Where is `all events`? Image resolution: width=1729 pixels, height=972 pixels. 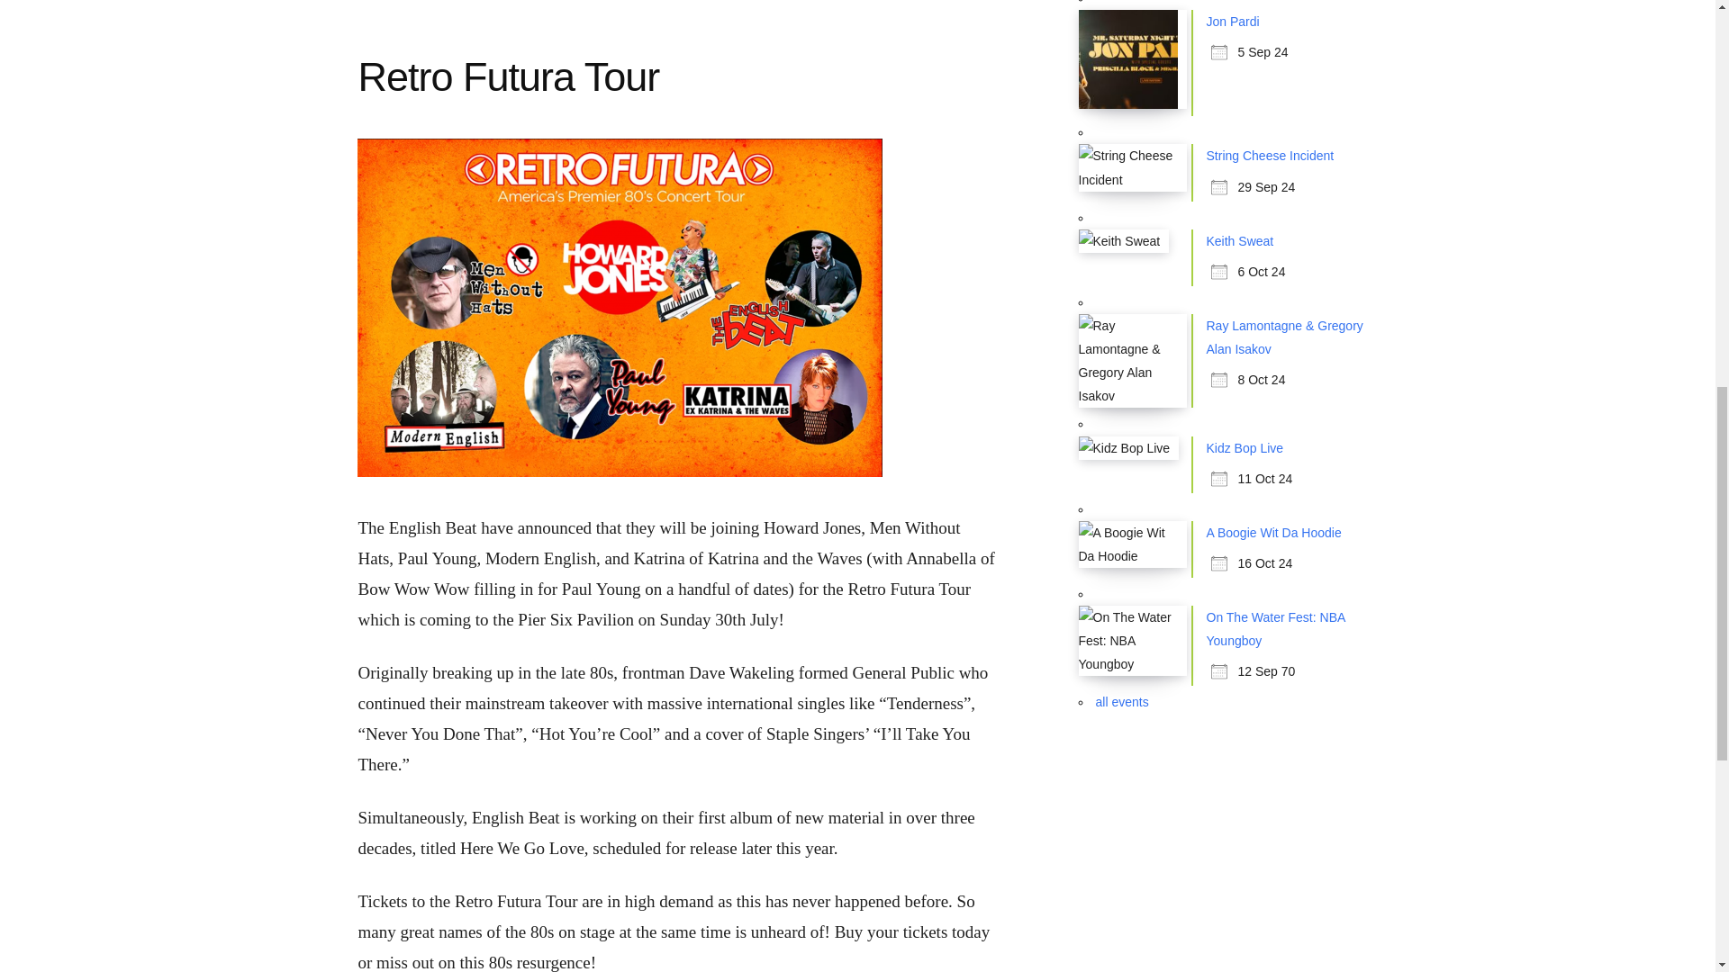
all events is located at coordinates (1120, 702).